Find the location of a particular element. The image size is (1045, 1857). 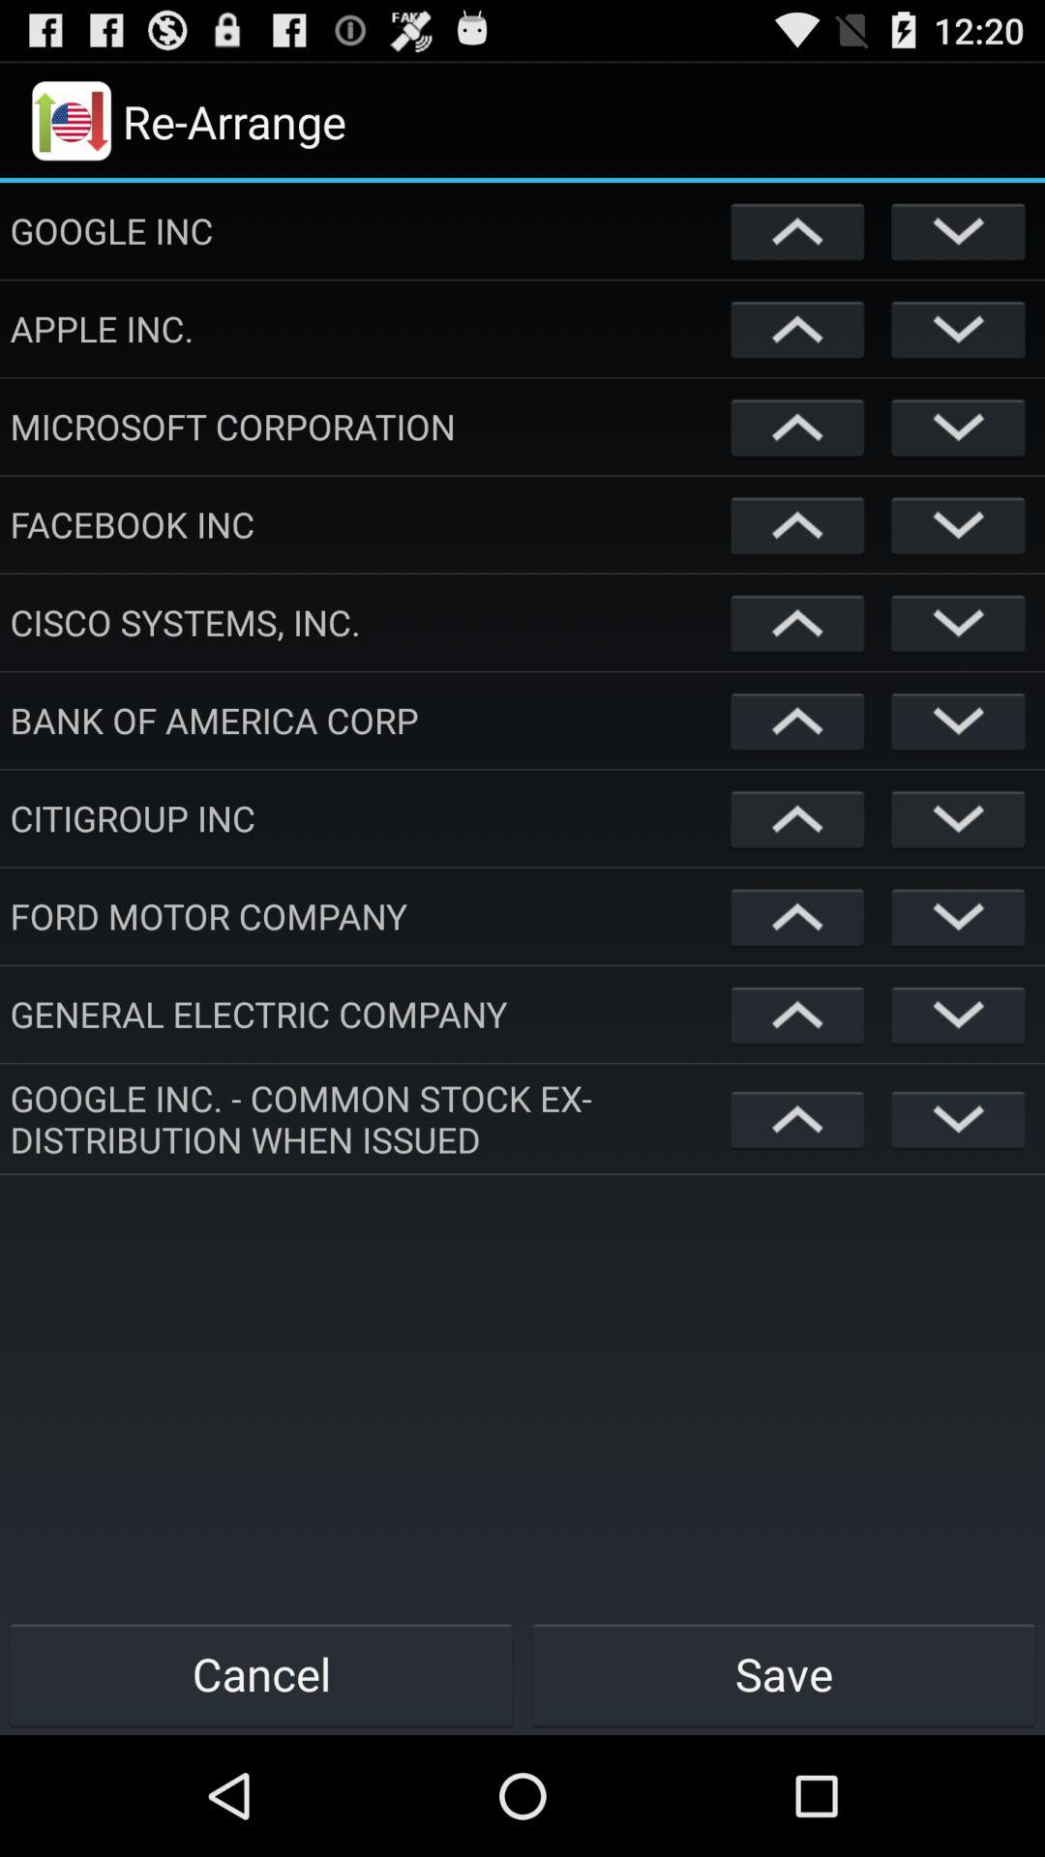

move item up is located at coordinates (797, 230).